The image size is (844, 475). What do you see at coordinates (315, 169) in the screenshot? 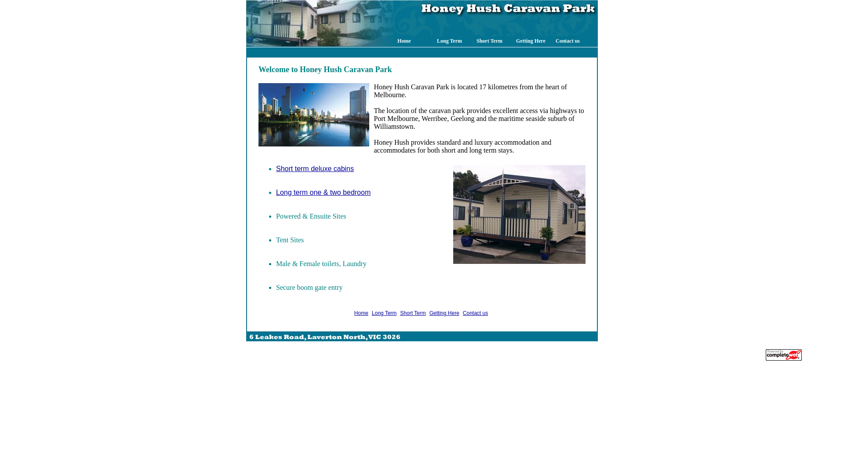
I see `Short term deluxe cabins` at bounding box center [315, 169].